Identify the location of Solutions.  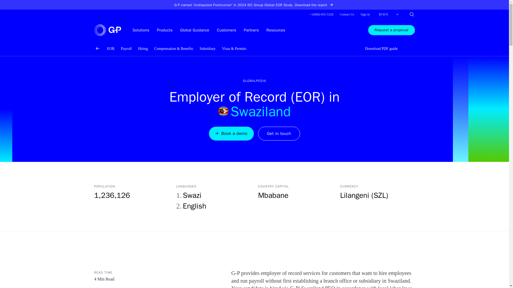
(141, 30).